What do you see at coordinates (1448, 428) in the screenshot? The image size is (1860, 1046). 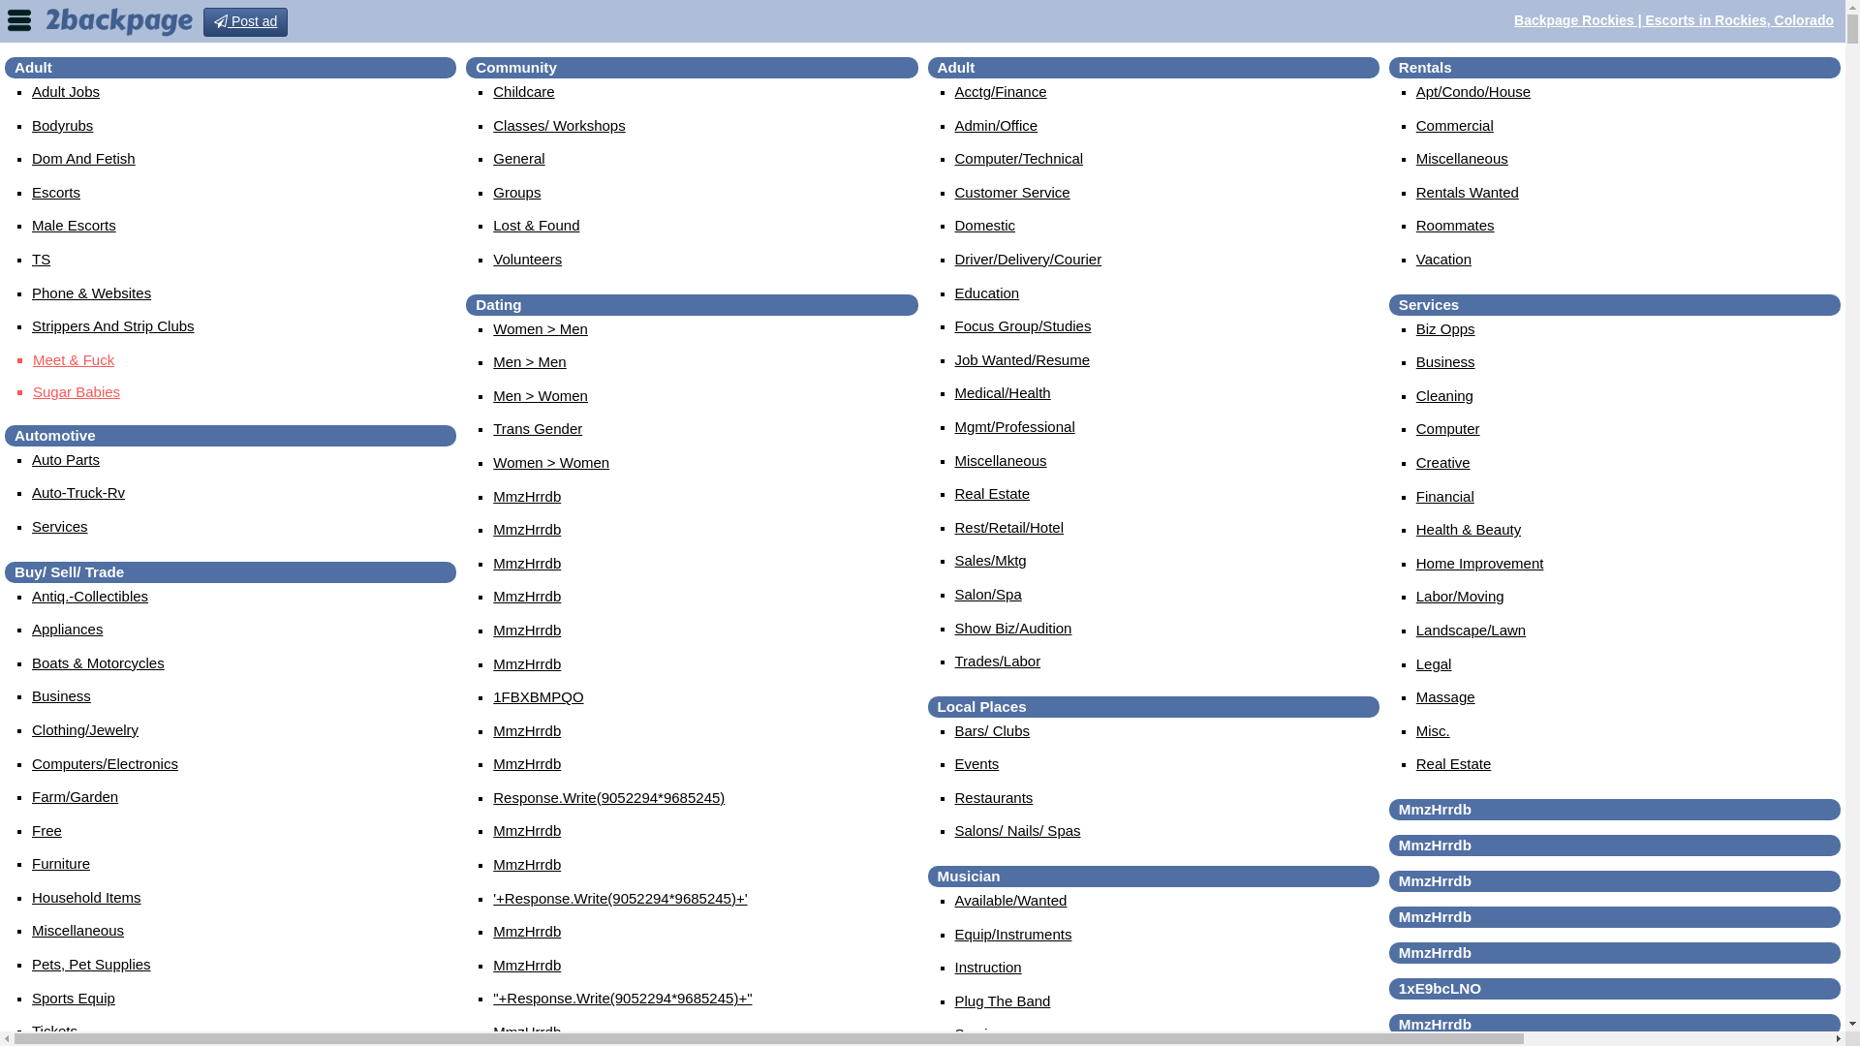 I see `Computer` at bounding box center [1448, 428].